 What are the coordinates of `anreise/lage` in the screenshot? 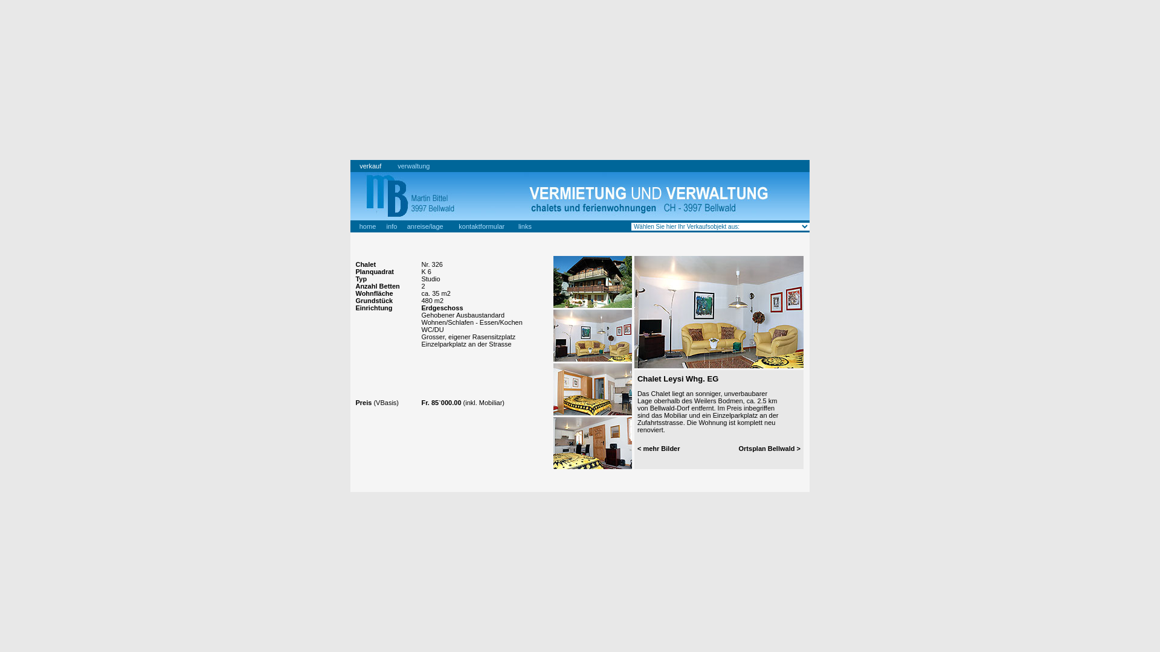 It's located at (425, 226).